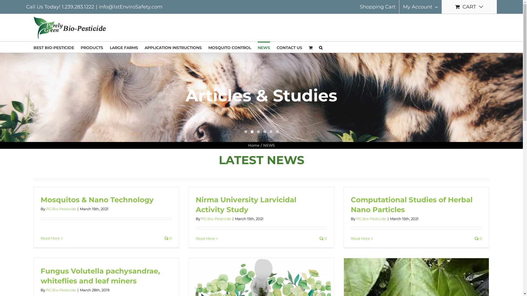 This screenshot has height=296, width=527. What do you see at coordinates (131, 7) in the screenshot?
I see `info@1stEnviroSafety.com` at bounding box center [131, 7].